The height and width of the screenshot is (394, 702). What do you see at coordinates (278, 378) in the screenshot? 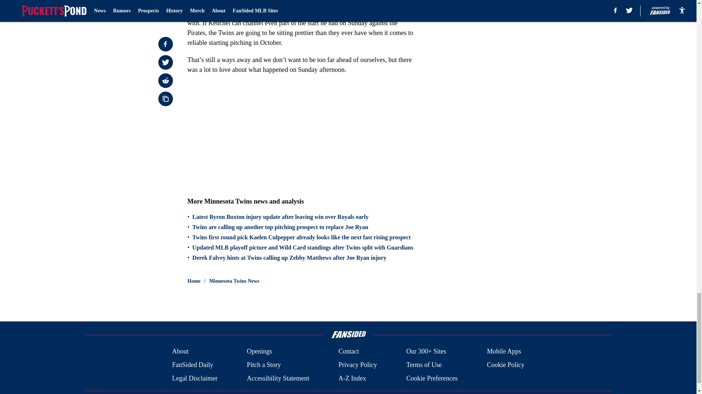
I see `Accessibility Statement` at bounding box center [278, 378].